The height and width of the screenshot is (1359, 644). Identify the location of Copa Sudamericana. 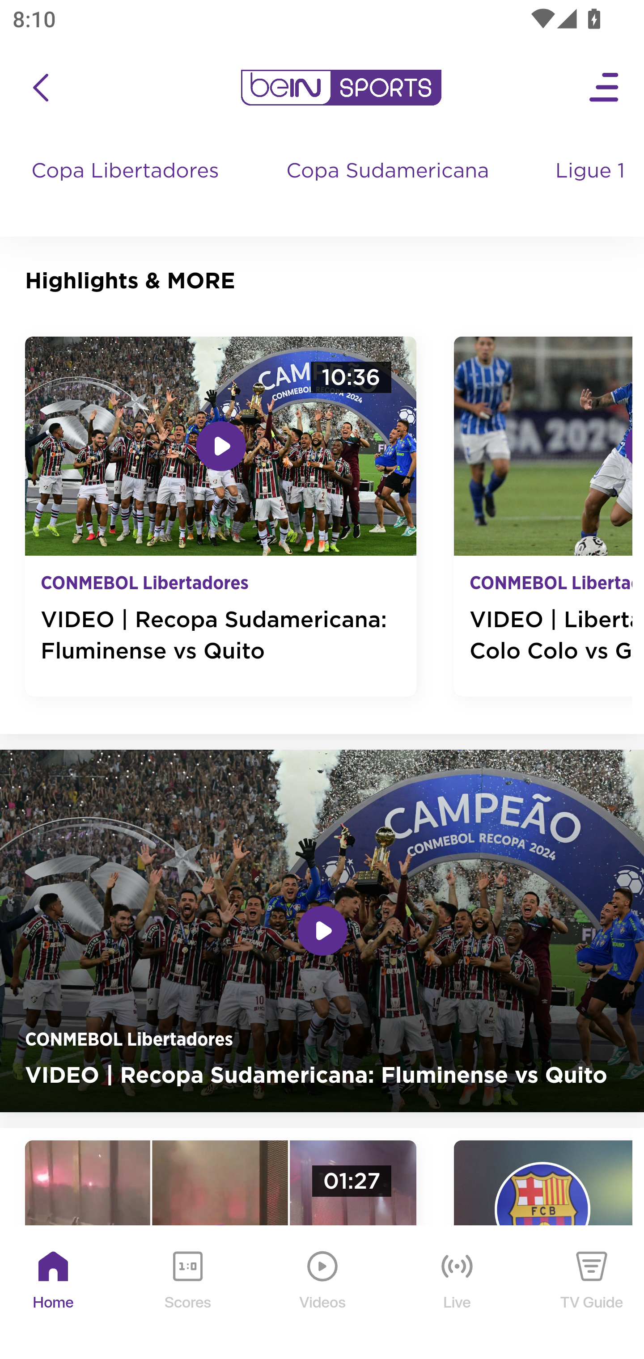
(389, 188).